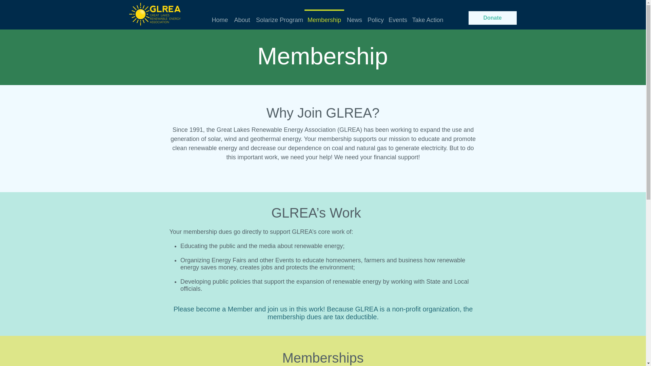 This screenshot has width=651, height=366. What do you see at coordinates (279, 17) in the screenshot?
I see `Solarize Program` at bounding box center [279, 17].